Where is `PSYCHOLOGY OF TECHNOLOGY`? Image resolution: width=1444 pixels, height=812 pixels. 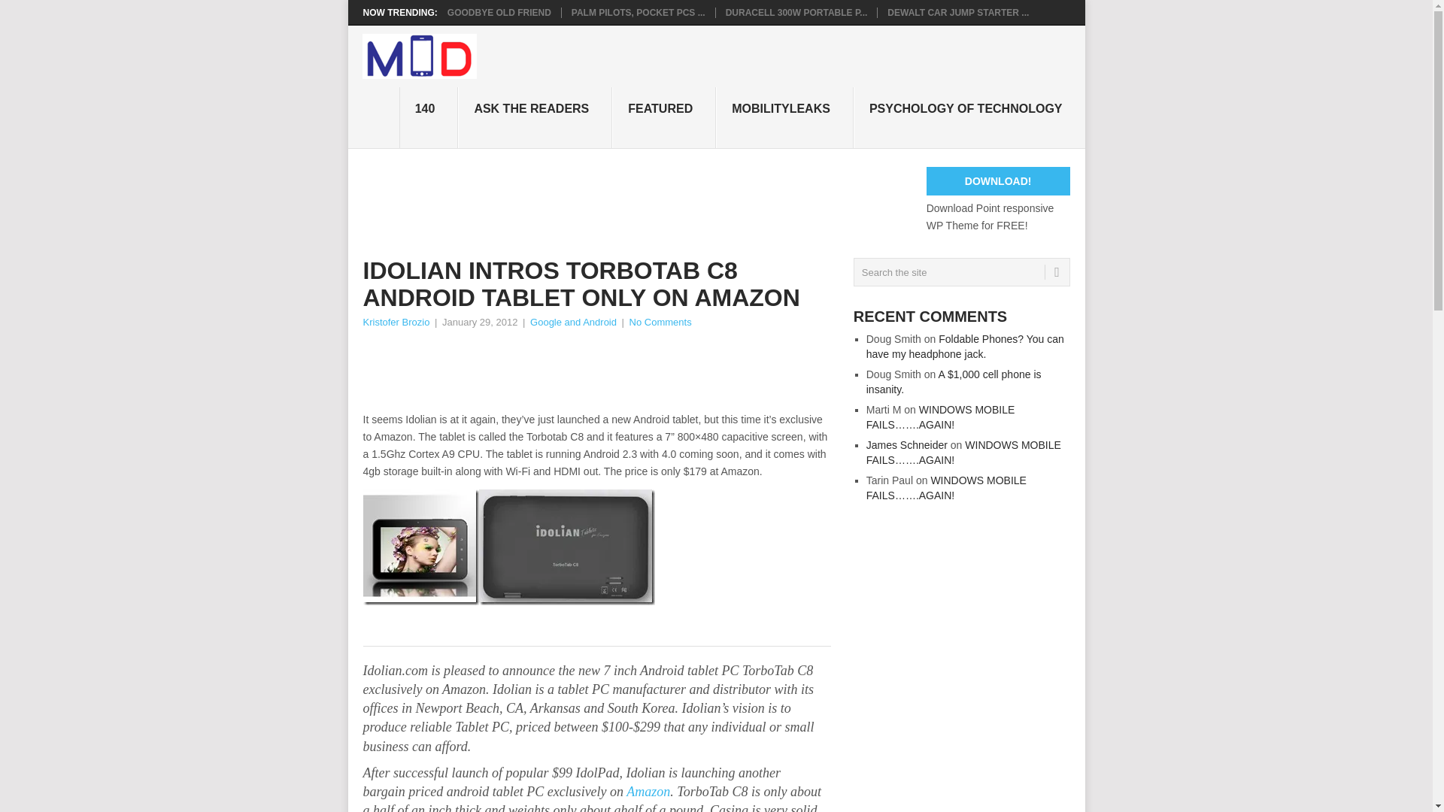 PSYCHOLOGY OF TECHNOLOGY is located at coordinates (969, 117).